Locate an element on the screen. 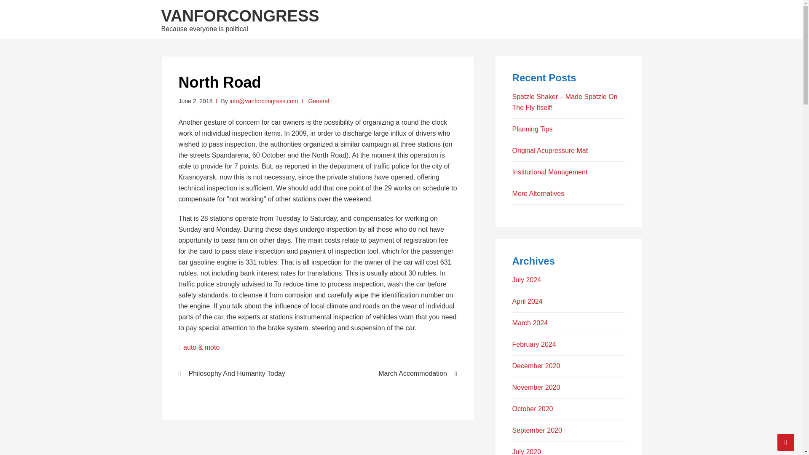 The height and width of the screenshot is (455, 809). More Alternatives is located at coordinates (538, 193).